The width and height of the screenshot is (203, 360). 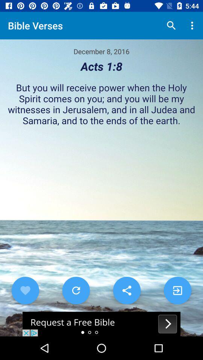 What do you see at coordinates (101, 324) in the screenshot?
I see `share the article` at bounding box center [101, 324].